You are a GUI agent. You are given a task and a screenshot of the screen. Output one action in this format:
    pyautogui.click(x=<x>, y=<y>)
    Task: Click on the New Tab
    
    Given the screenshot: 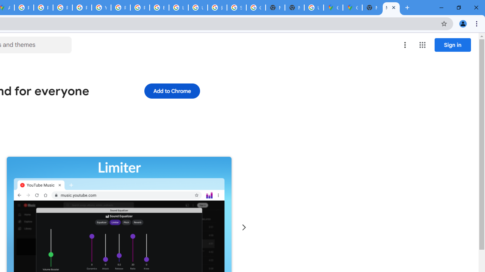 What is the action you would take?
    pyautogui.click(x=407, y=8)
    